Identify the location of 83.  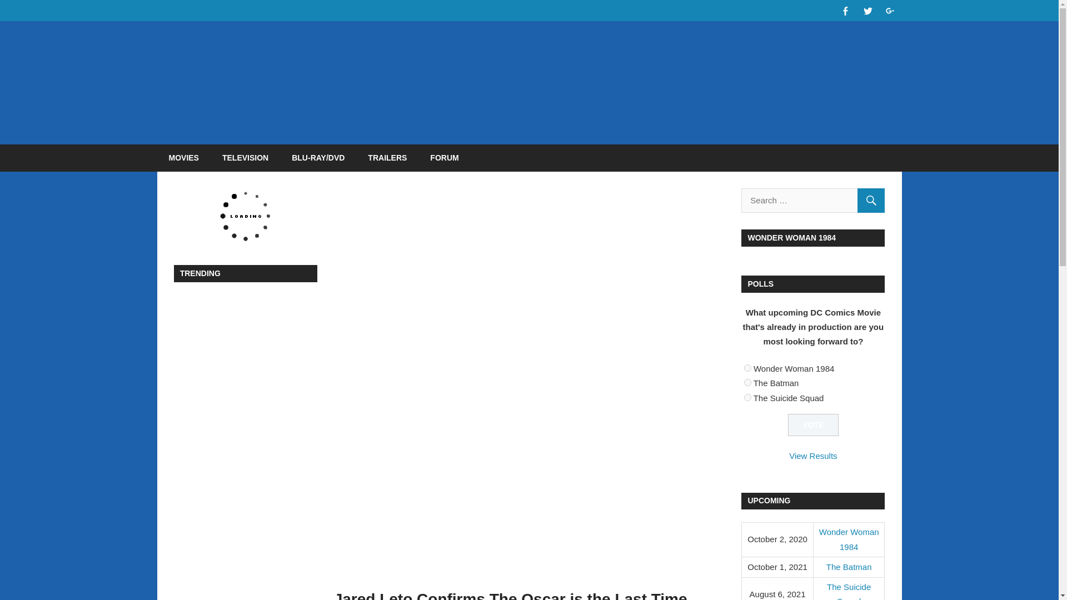
(747, 382).